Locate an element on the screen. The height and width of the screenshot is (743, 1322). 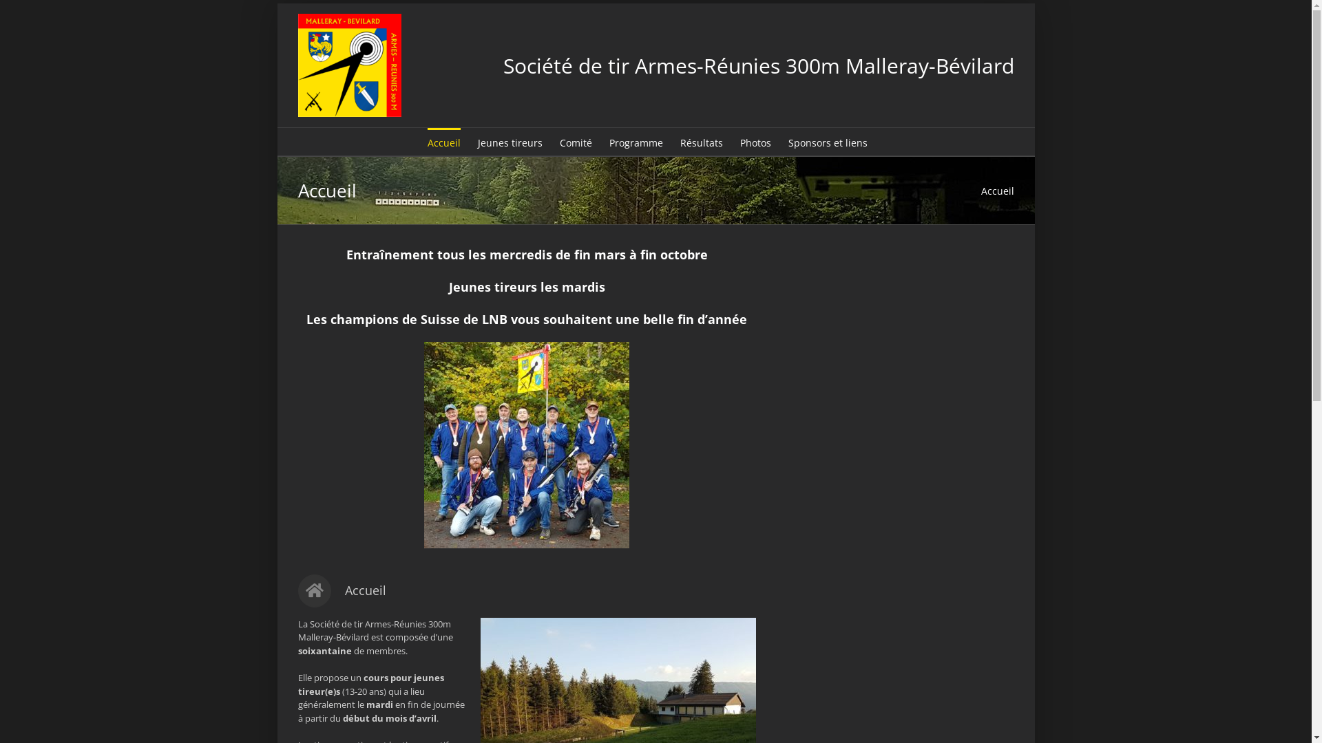
Sponsors et liens is located at coordinates (828, 142).